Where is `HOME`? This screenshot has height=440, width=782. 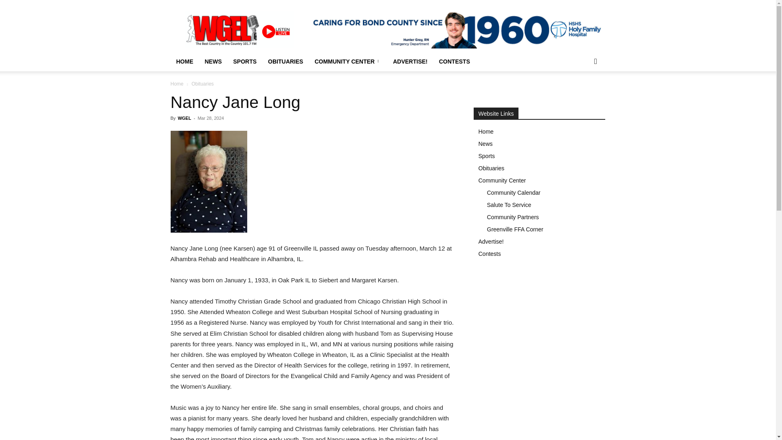
HOME is located at coordinates (184, 61).